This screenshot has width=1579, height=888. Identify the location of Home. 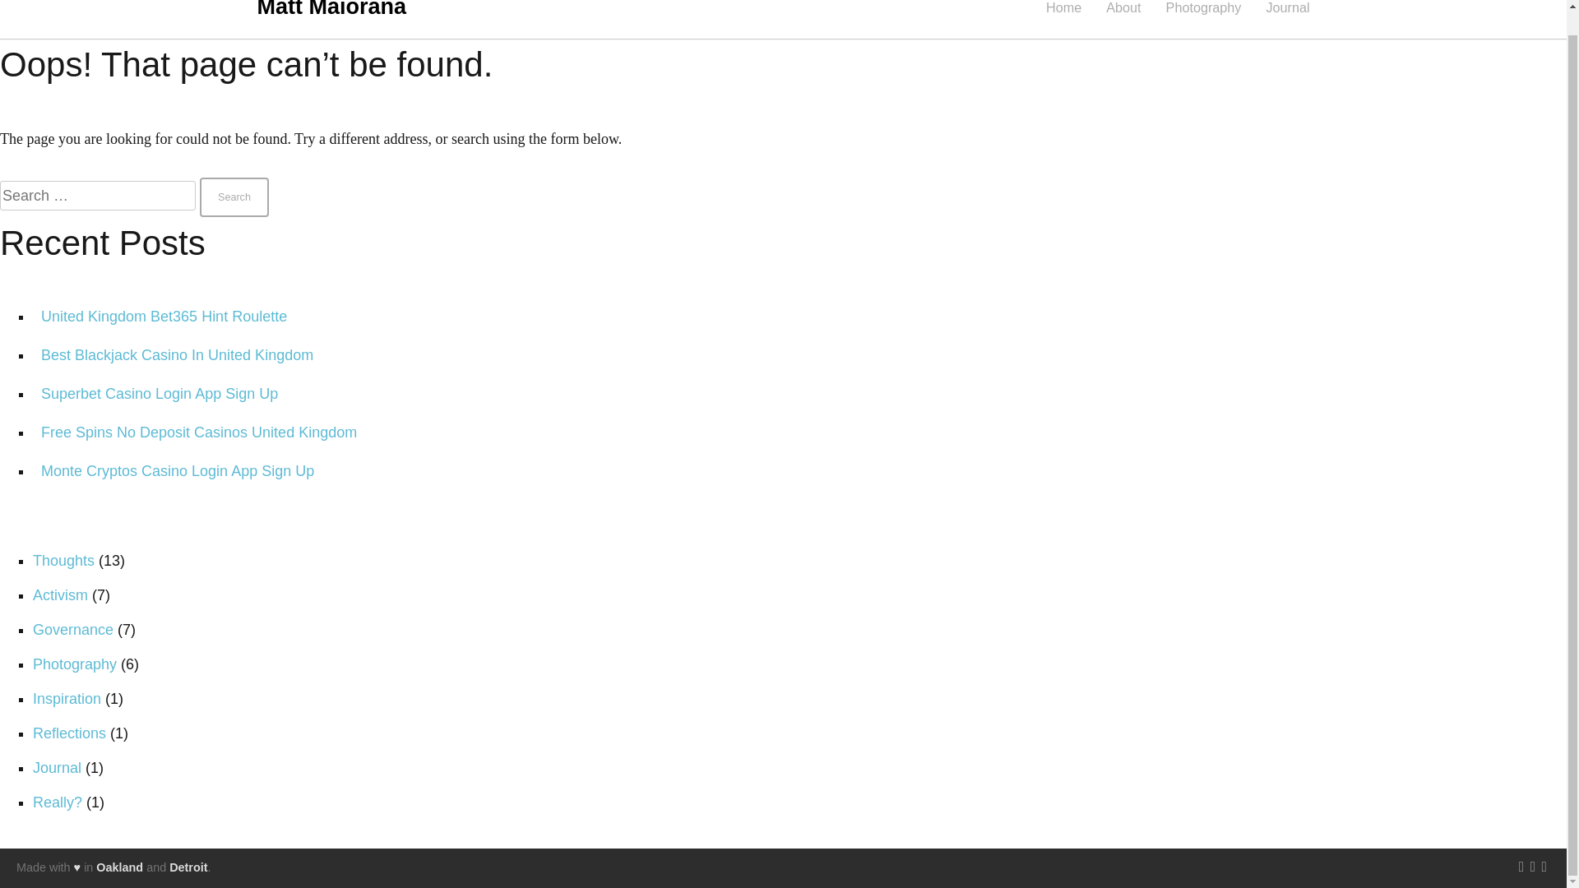
(1063, 7).